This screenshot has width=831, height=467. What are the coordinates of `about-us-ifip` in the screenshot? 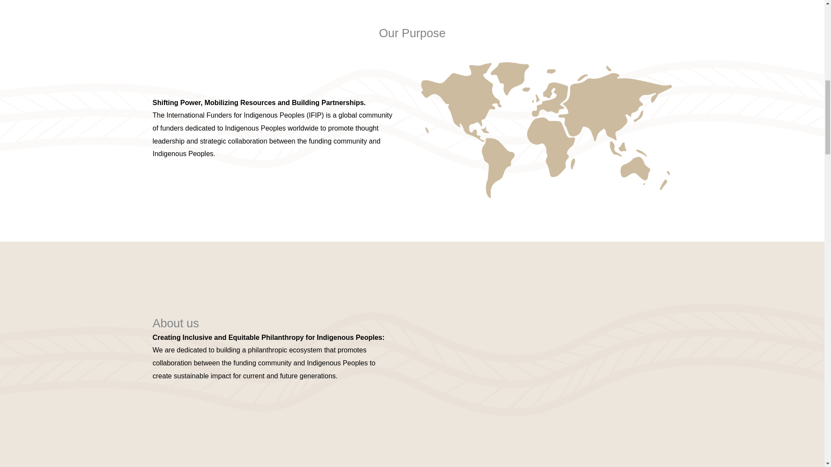 It's located at (546, 351).